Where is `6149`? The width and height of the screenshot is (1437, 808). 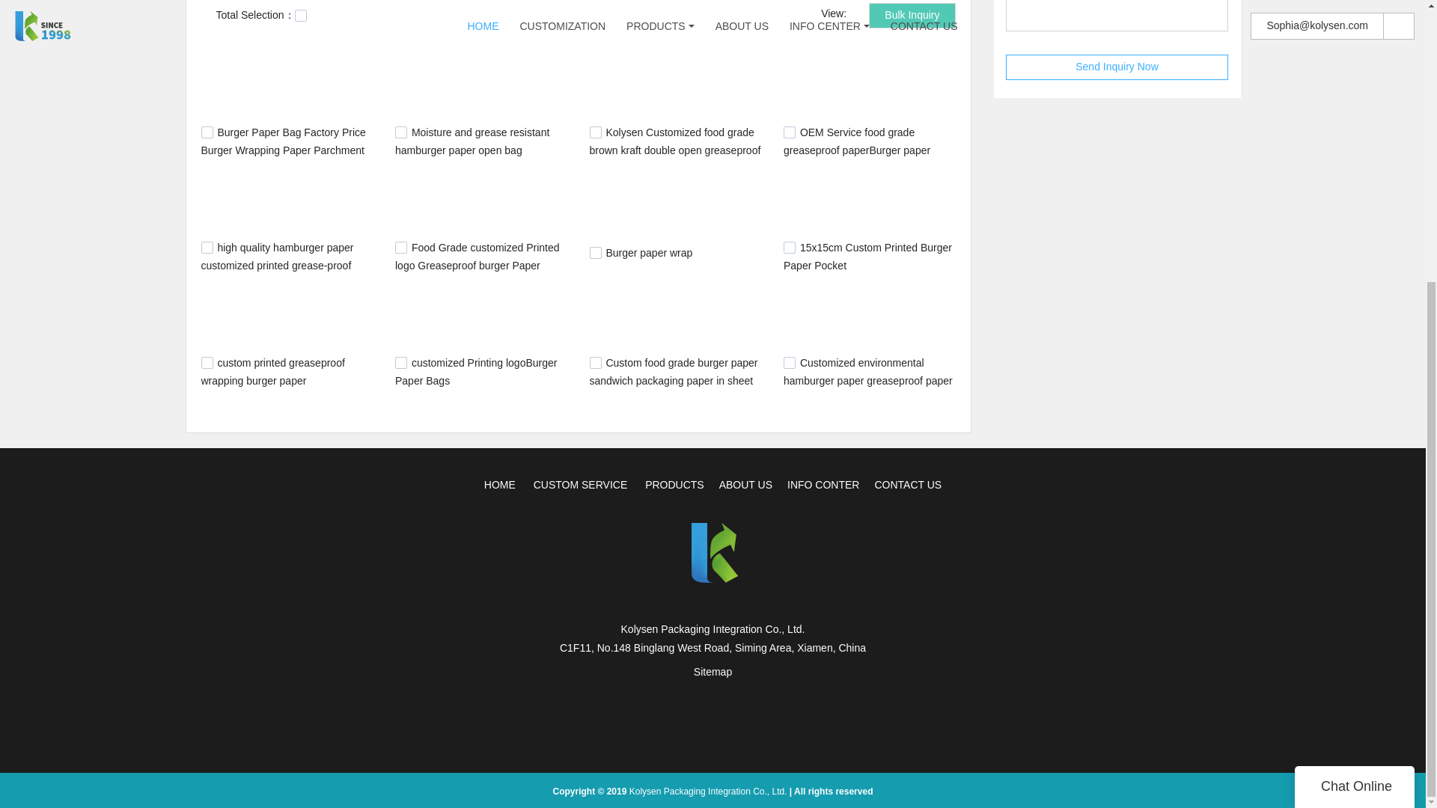
6149 is located at coordinates (401, 247).